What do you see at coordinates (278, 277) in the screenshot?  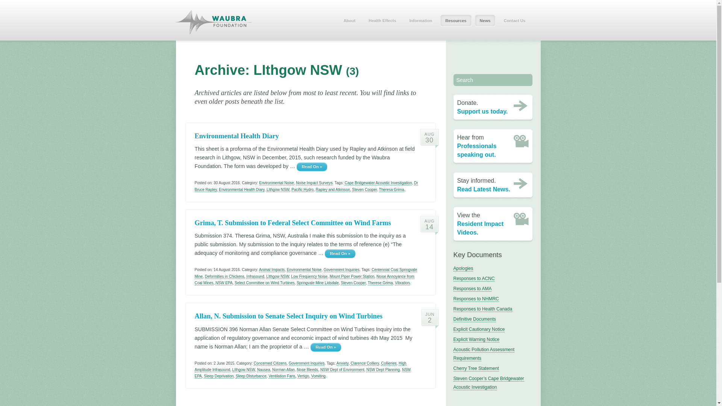 I see `LIthgow NSW` at bounding box center [278, 277].